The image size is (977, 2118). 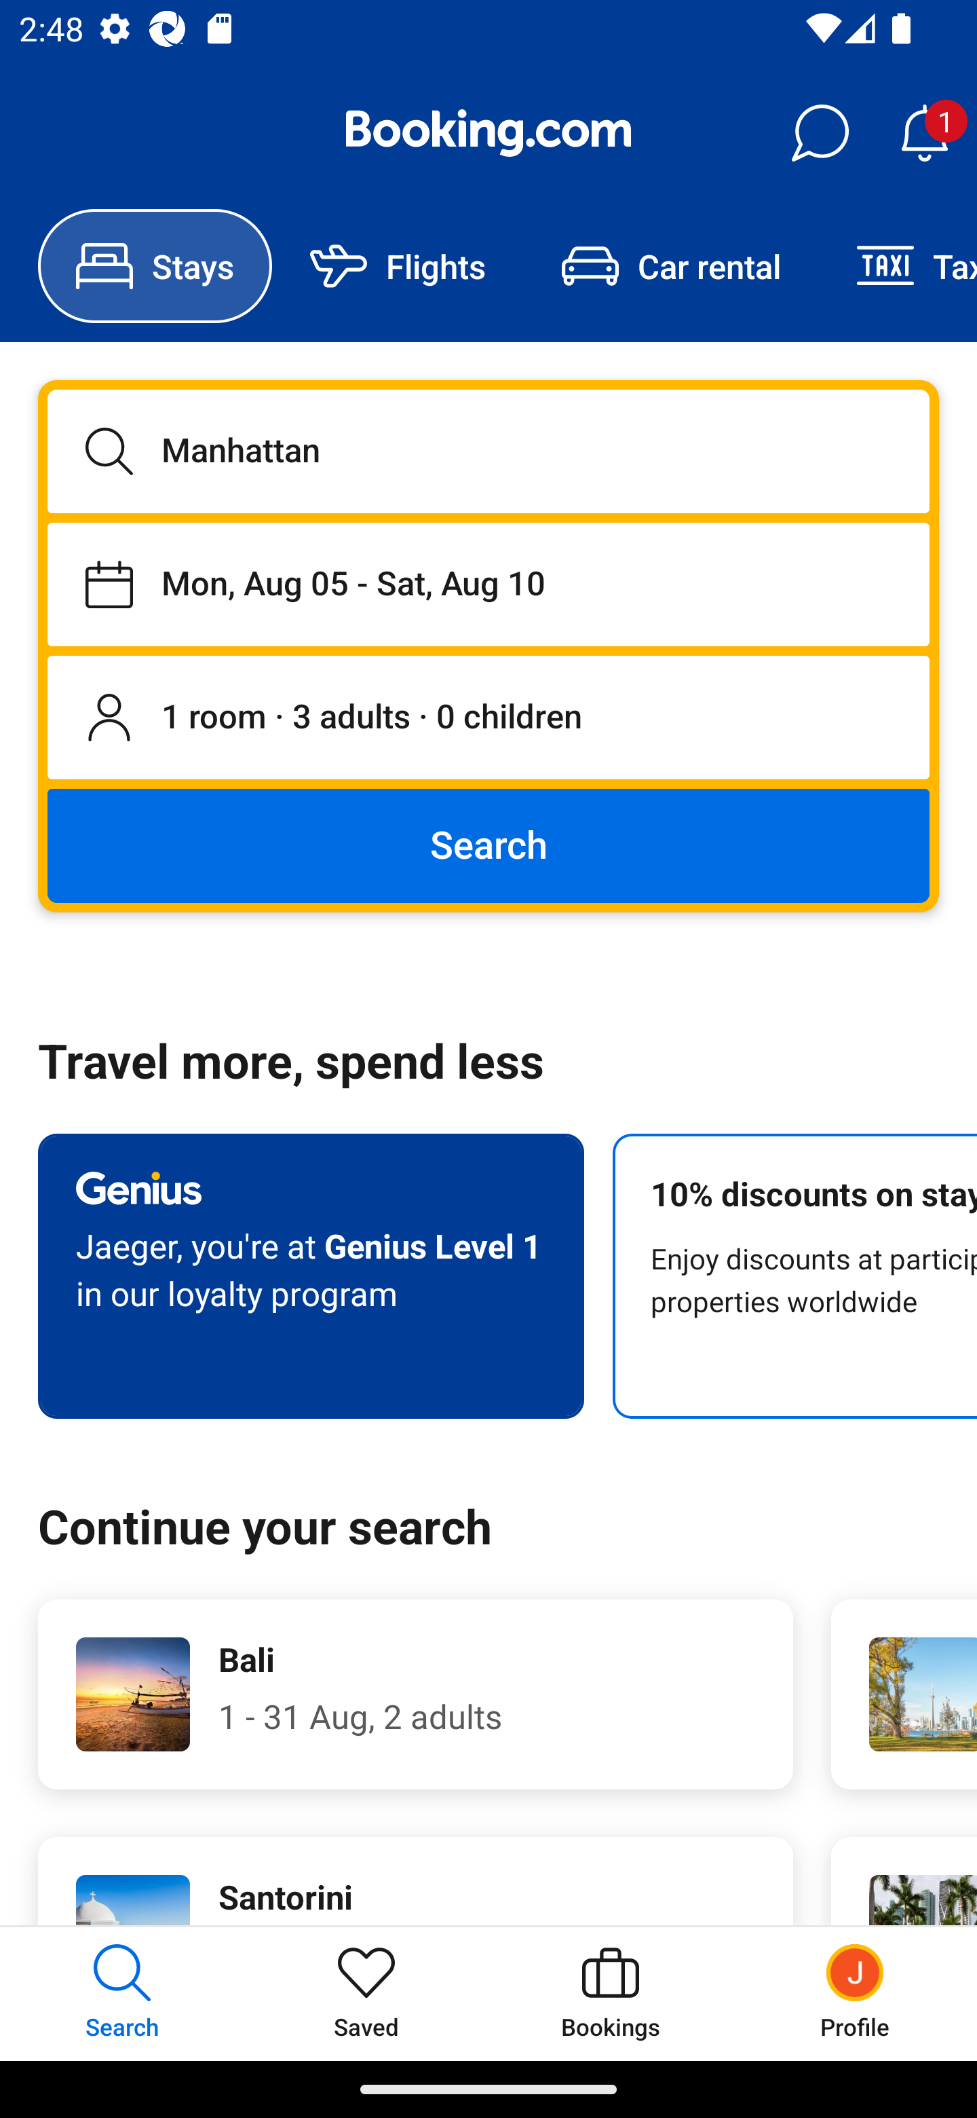 I want to click on Search, so click(x=488, y=844).